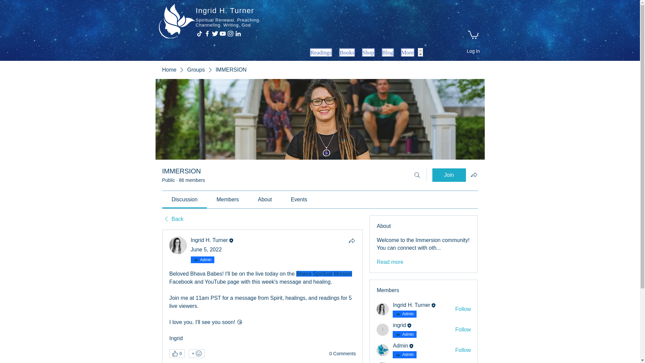  Describe the element at coordinates (399, 325) in the screenshot. I see `ingrid` at that location.